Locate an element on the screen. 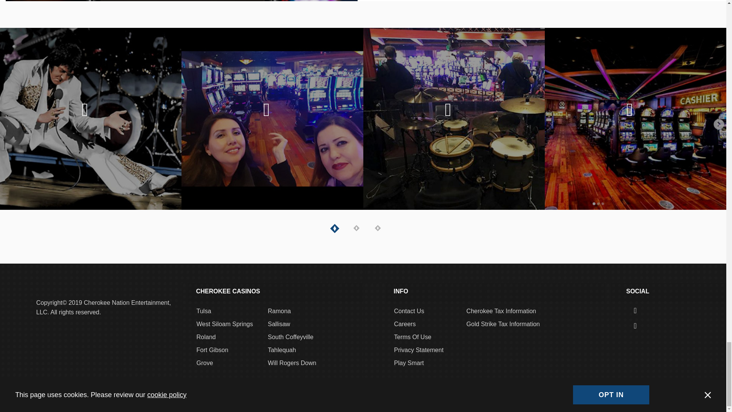 This screenshot has width=732, height=412. West Siloam Springs is located at coordinates (224, 324).